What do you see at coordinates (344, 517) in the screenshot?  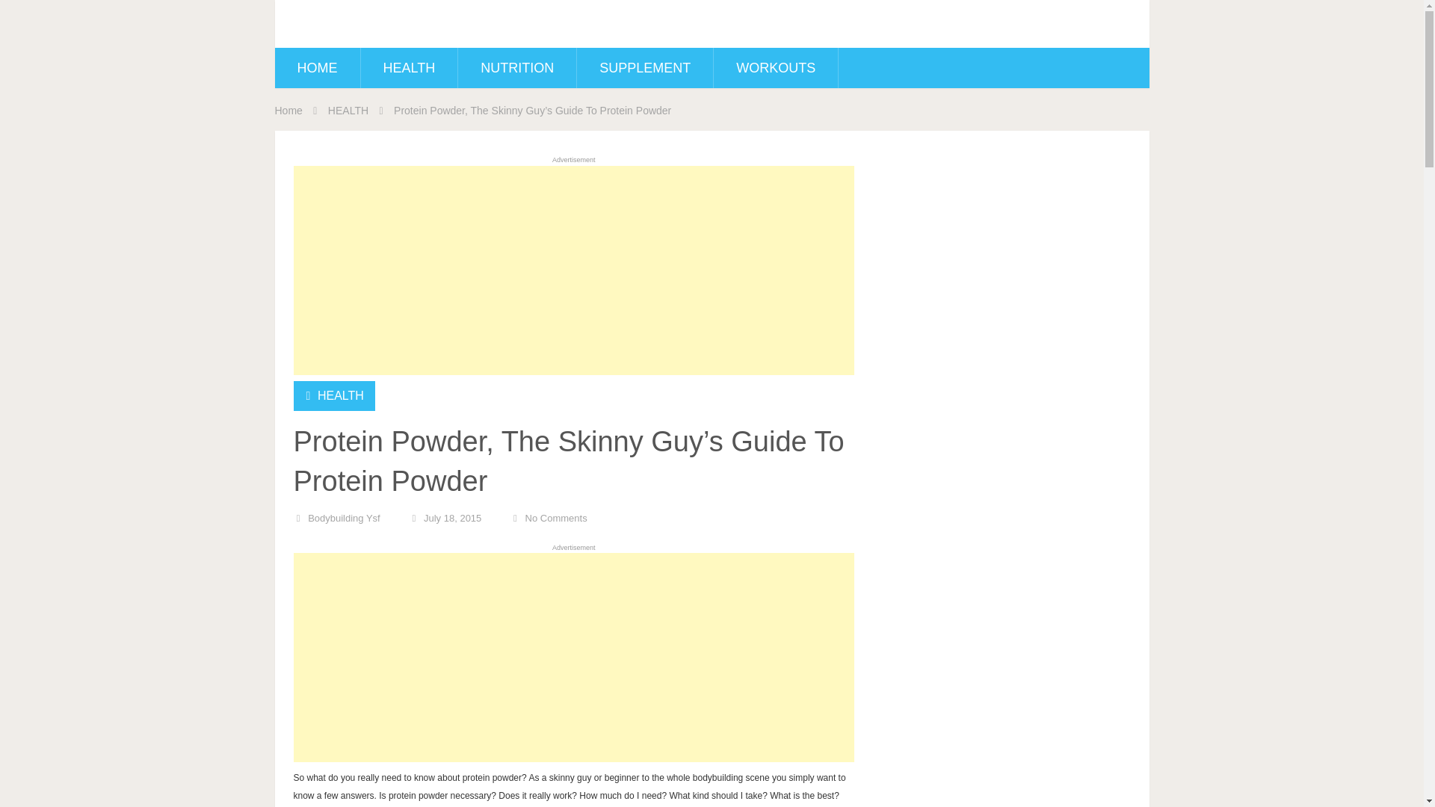 I see `Bodybuilding Ysf` at bounding box center [344, 517].